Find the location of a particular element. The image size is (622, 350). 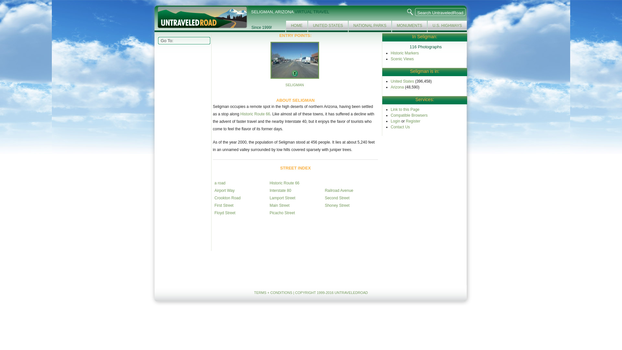

Crookton Road is located at coordinates (227, 198).